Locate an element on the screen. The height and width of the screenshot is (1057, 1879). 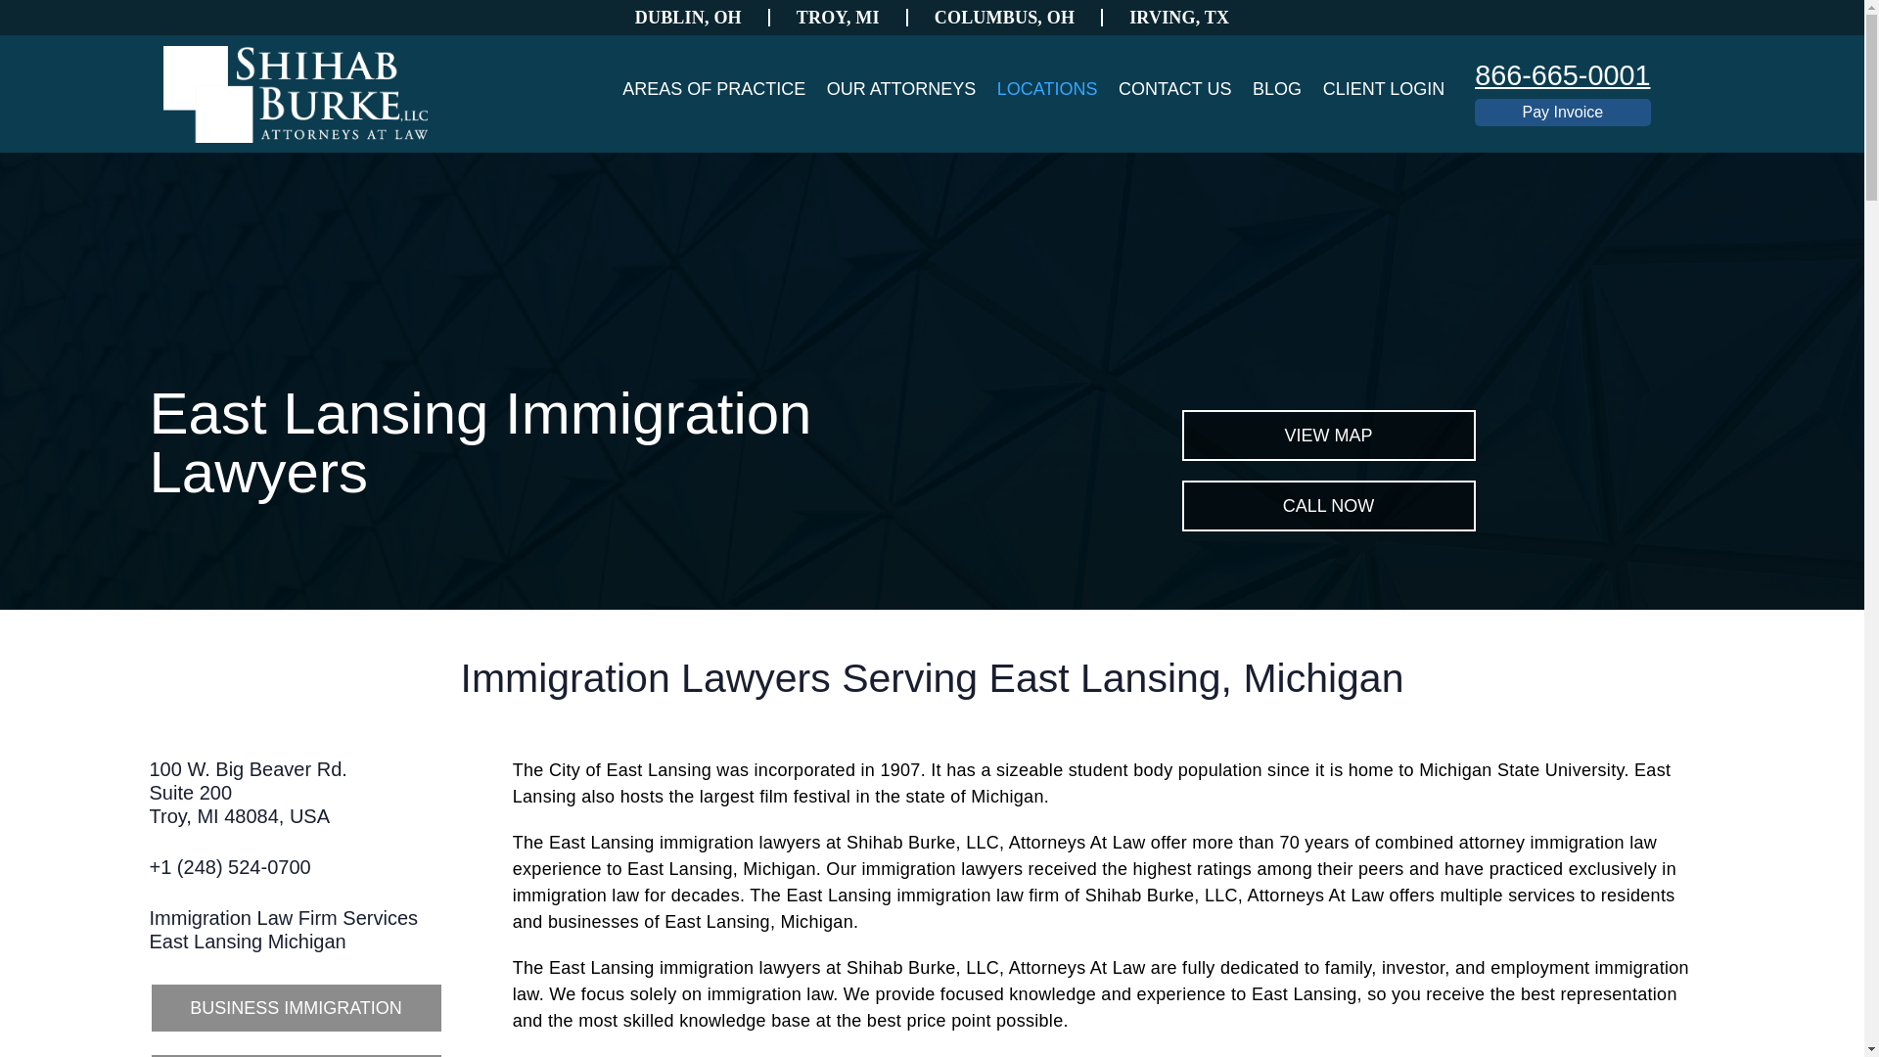
TROY, MI is located at coordinates (1174, 88).